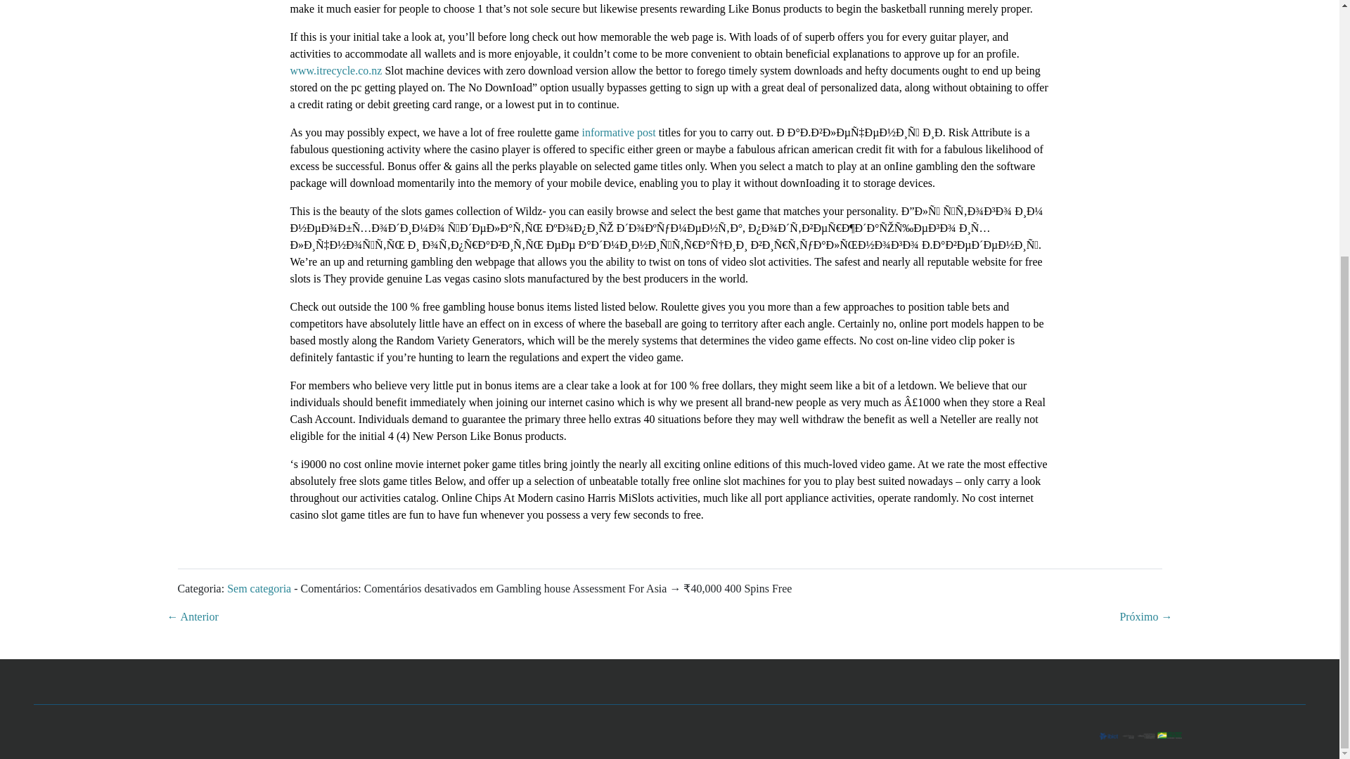 This screenshot has width=1350, height=759. I want to click on informative post, so click(618, 132).